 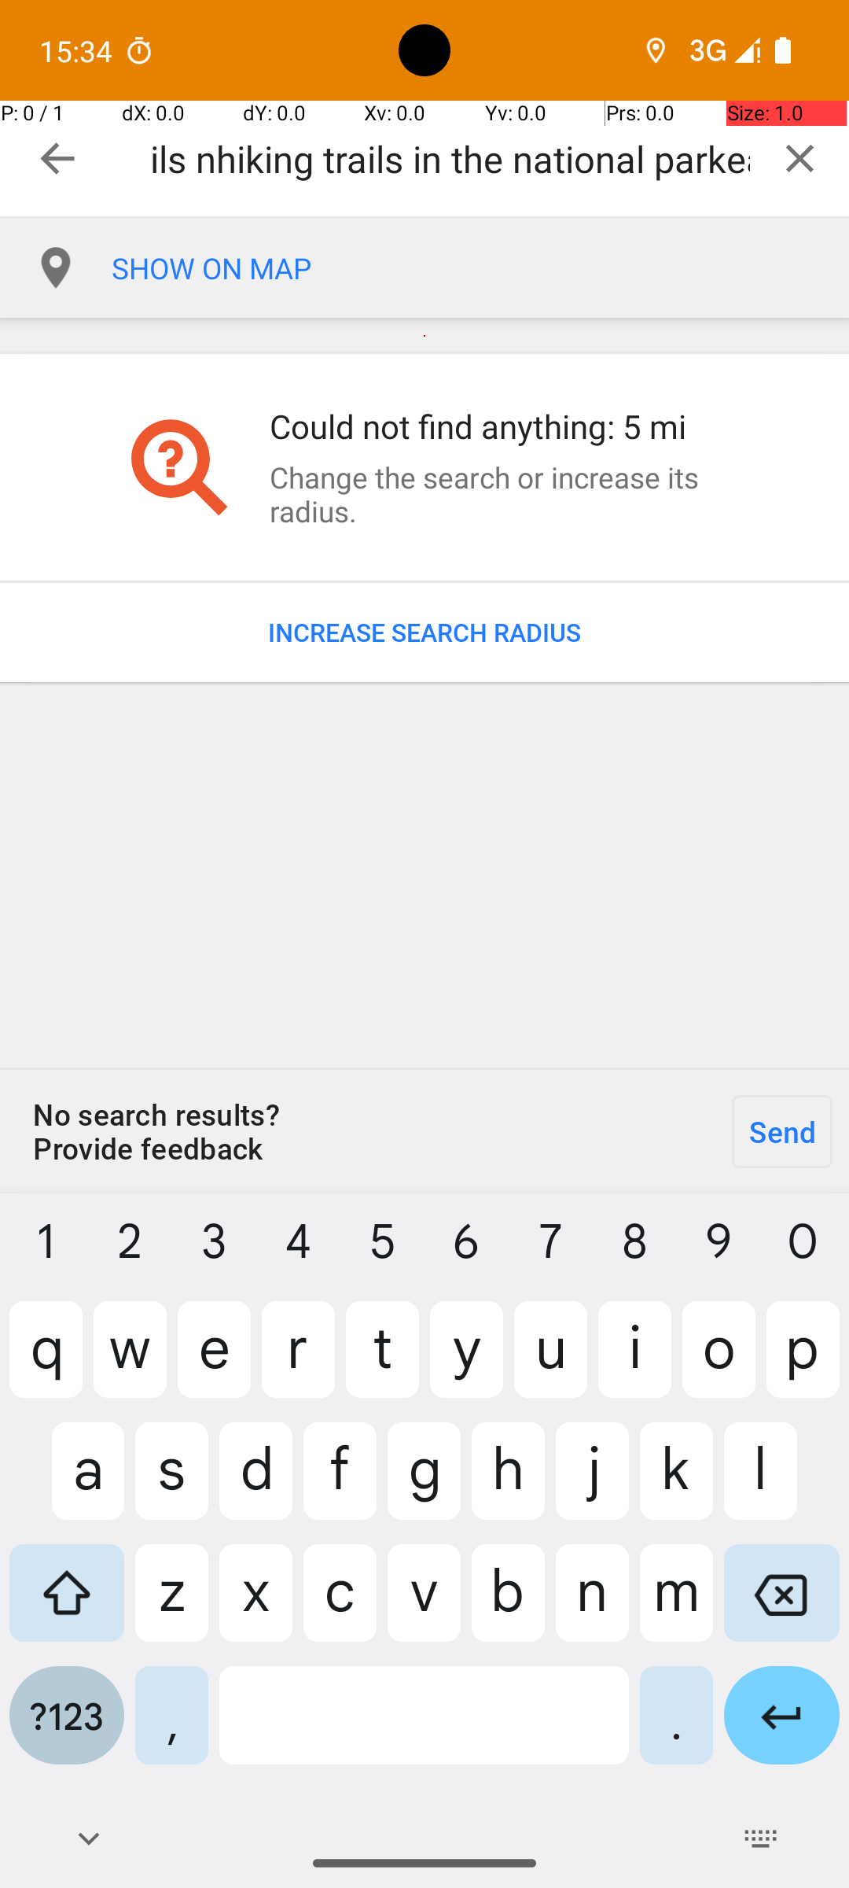 What do you see at coordinates (424, 632) in the screenshot?
I see `INCREASE SEARCH RADIUS` at bounding box center [424, 632].